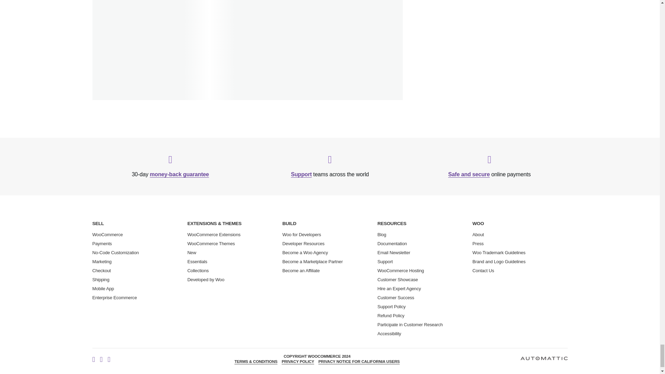  Describe the element at coordinates (312, 261) in the screenshot. I see `Become a Marketplace Partner` at that location.